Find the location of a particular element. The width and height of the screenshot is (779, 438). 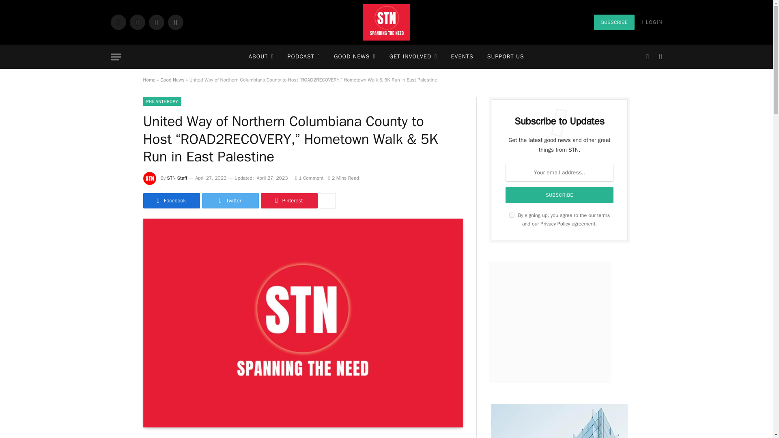

on is located at coordinates (512, 215).